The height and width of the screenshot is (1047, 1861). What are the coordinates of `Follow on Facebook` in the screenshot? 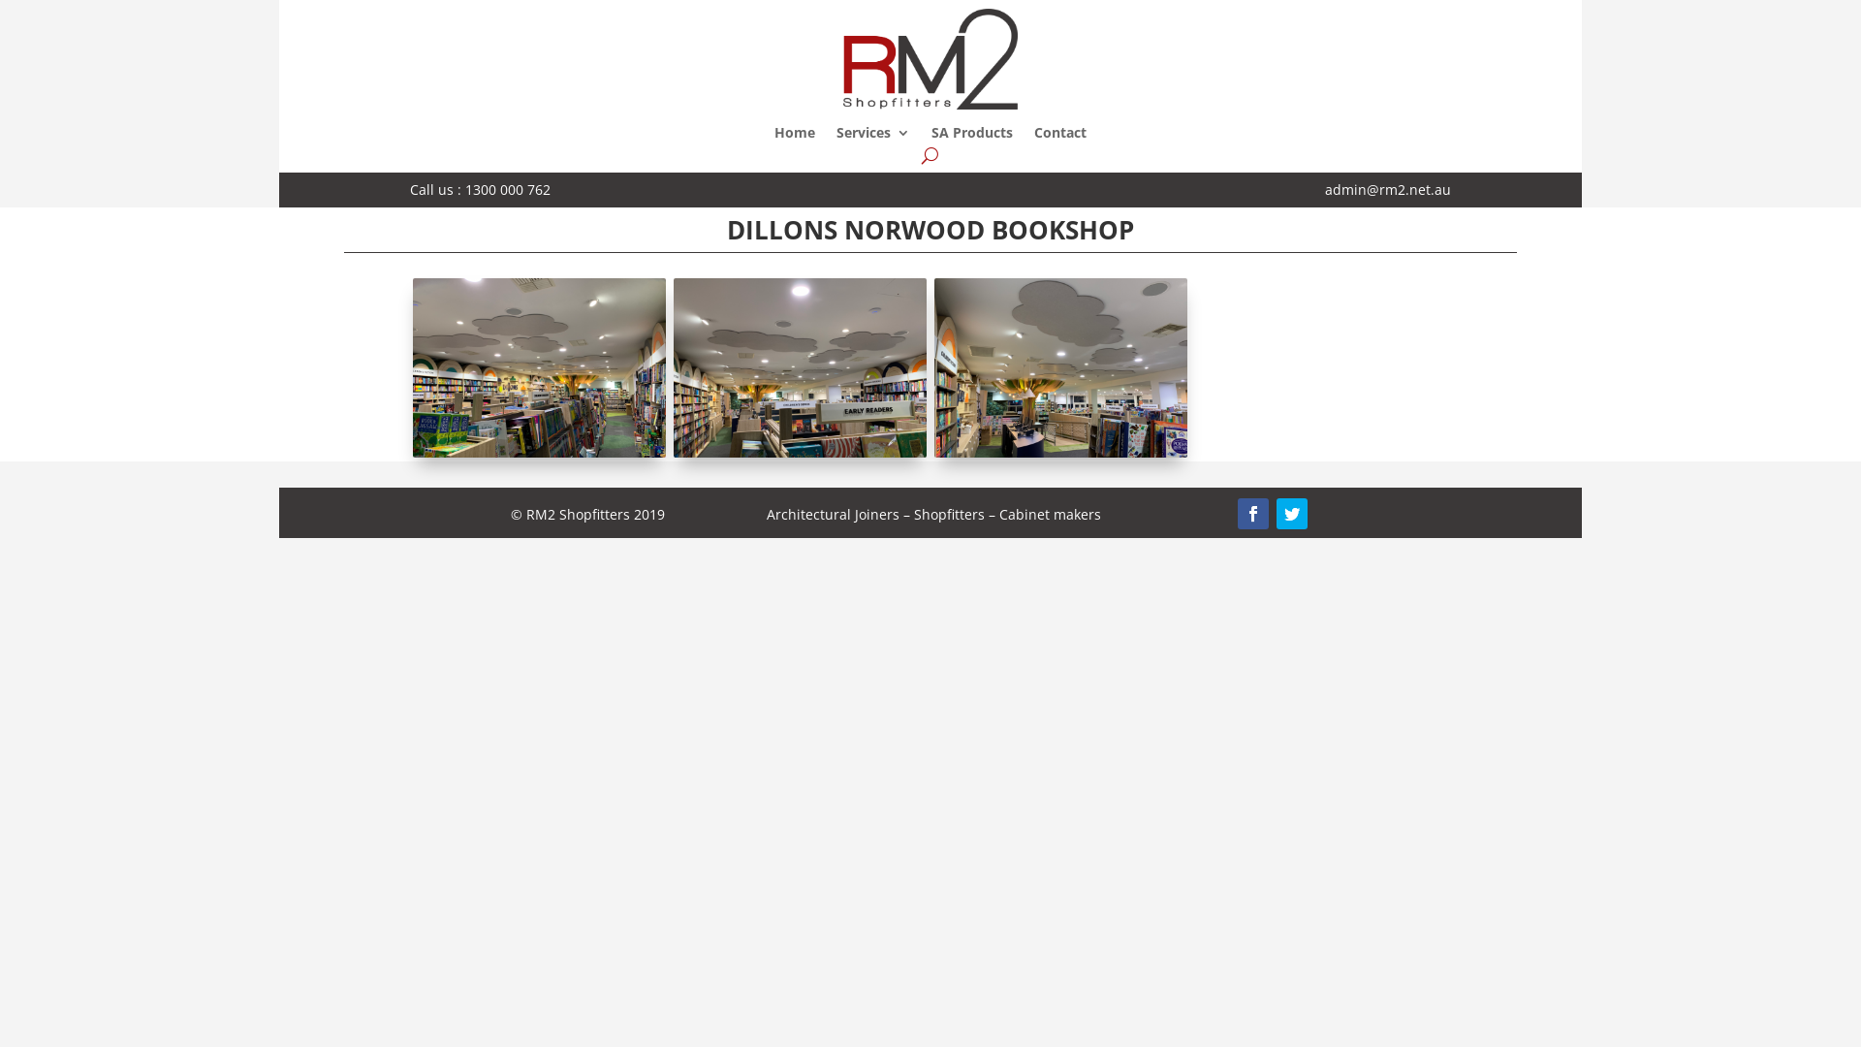 It's located at (1253, 514).